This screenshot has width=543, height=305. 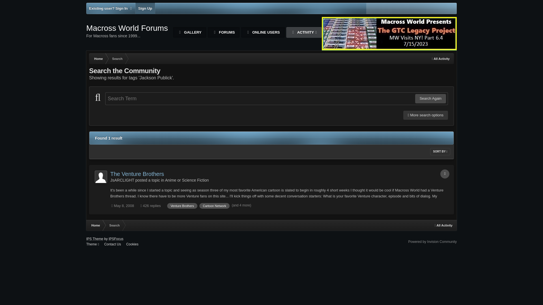 I want to click on Home, so click(x=122, y=180).